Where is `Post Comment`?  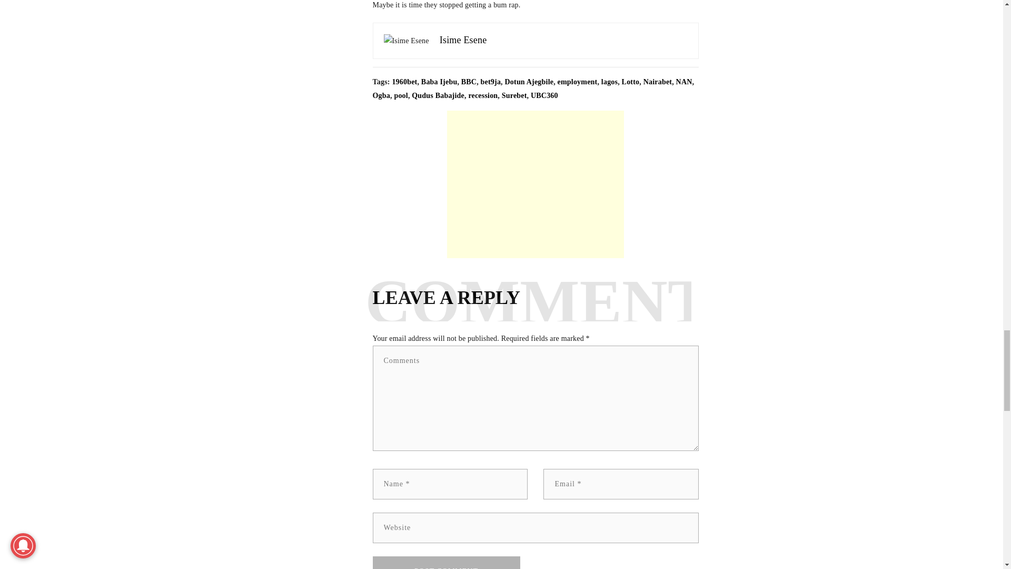
Post Comment is located at coordinates (447, 563).